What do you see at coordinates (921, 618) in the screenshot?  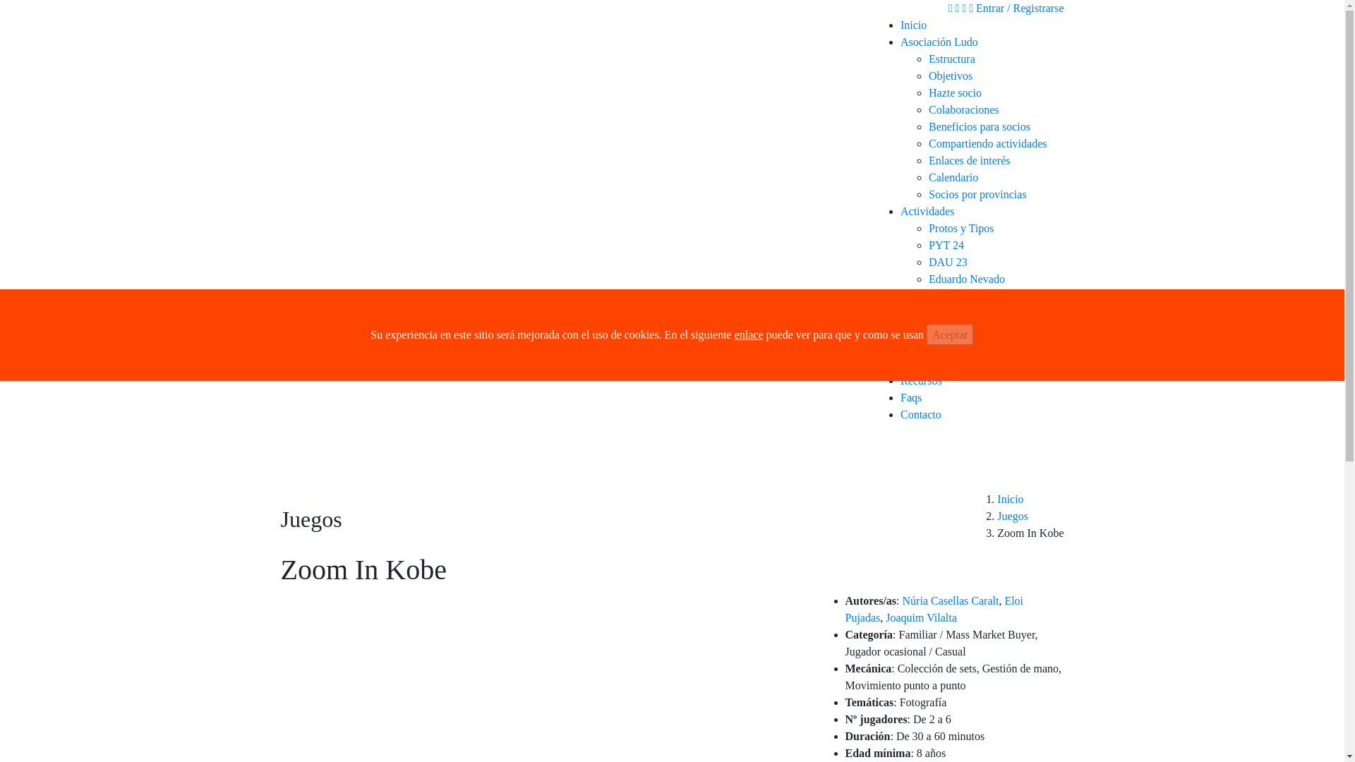 I see `Joaquim Vilalta` at bounding box center [921, 618].